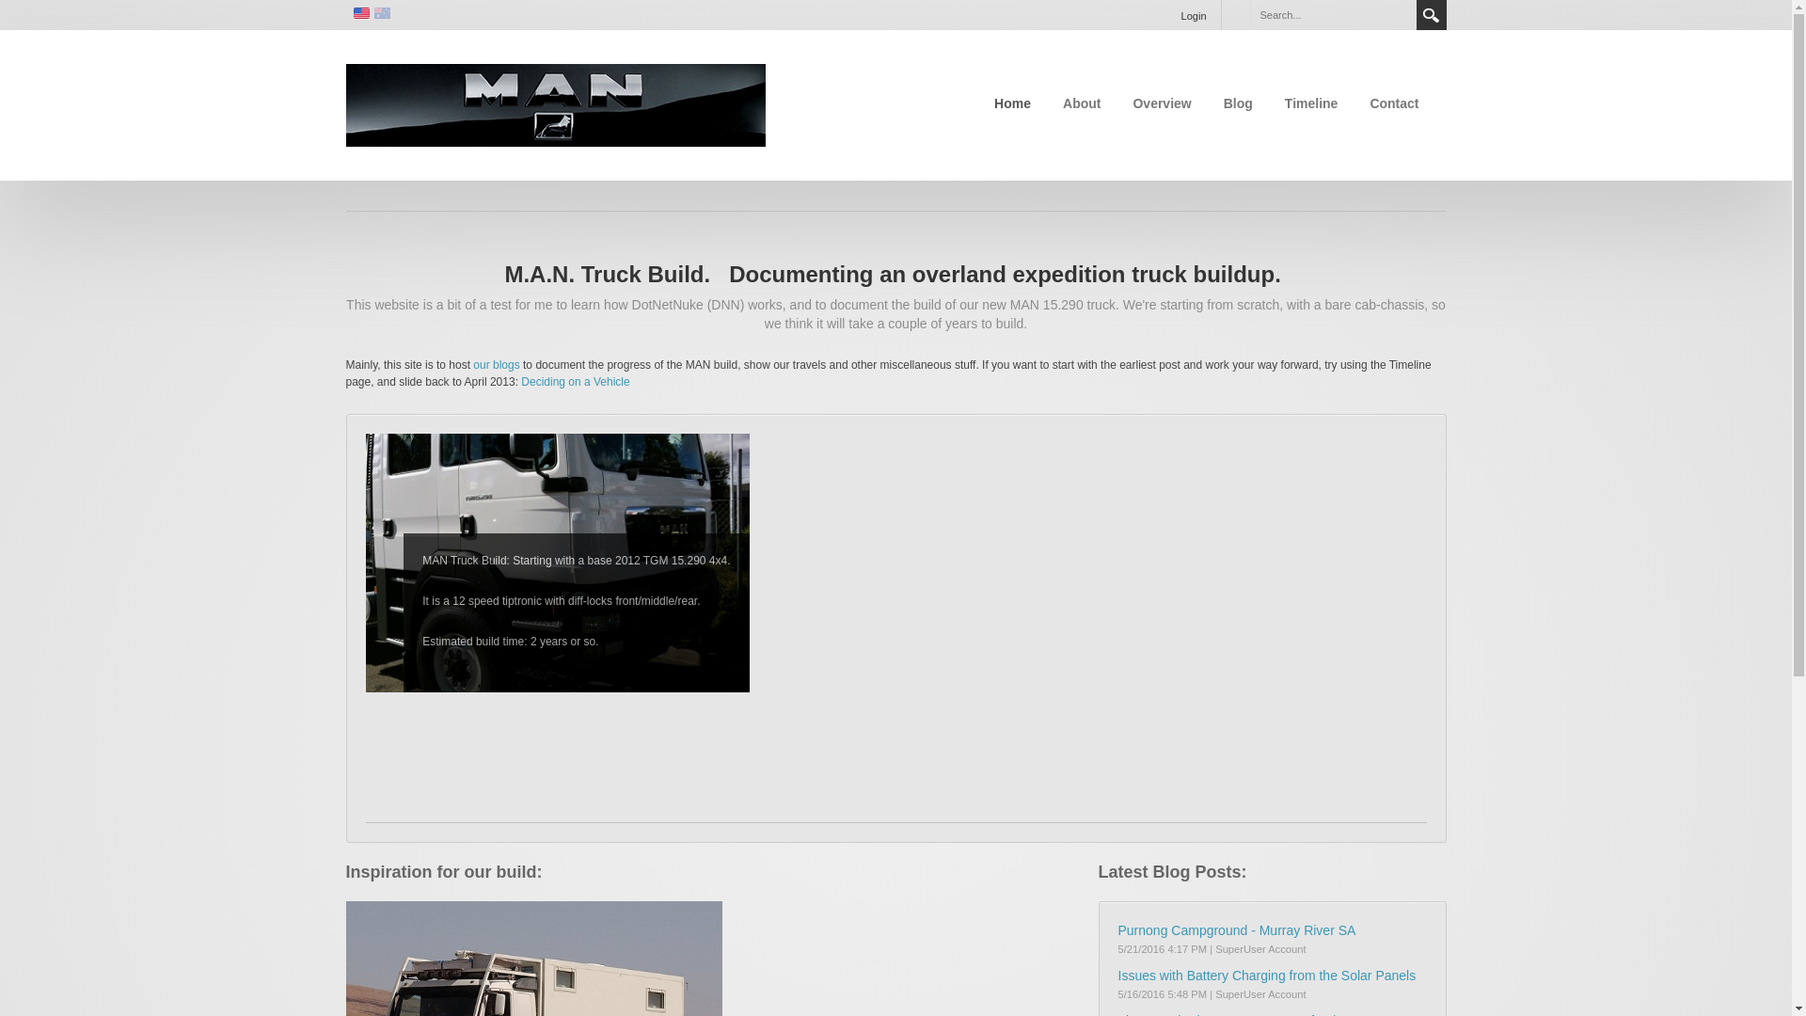 Image resolution: width=1806 pixels, height=1016 pixels. Describe the element at coordinates (1238, 103) in the screenshot. I see `Blog` at that location.